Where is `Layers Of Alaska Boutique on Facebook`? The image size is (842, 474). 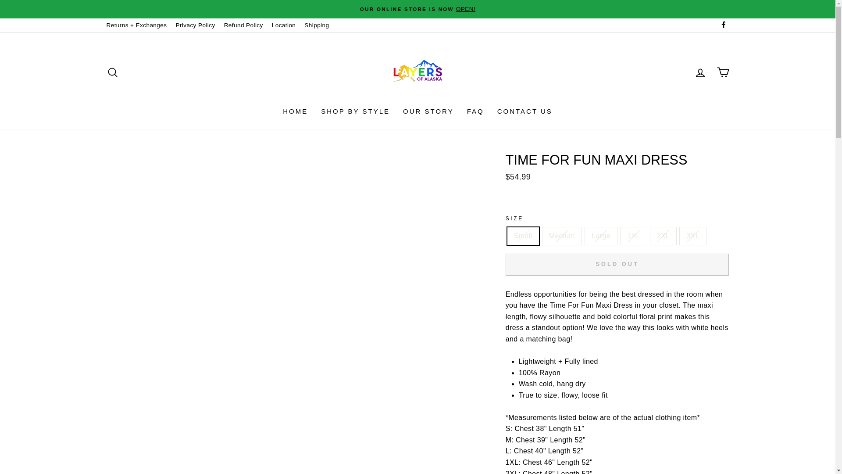 Layers Of Alaska Boutique on Facebook is located at coordinates (723, 25).